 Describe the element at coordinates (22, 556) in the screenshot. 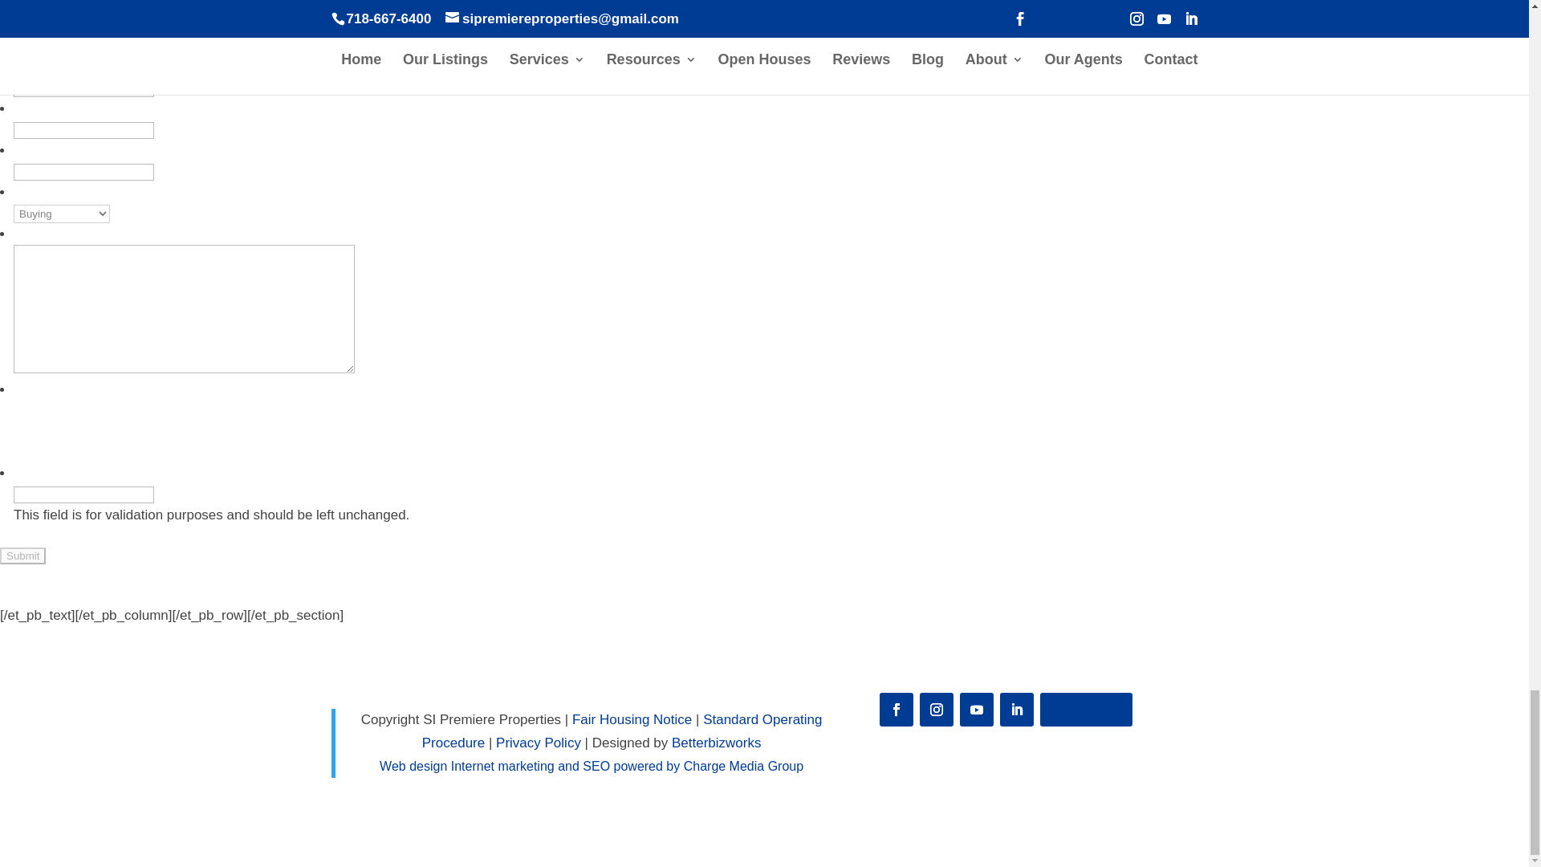

I see `Submit` at that location.